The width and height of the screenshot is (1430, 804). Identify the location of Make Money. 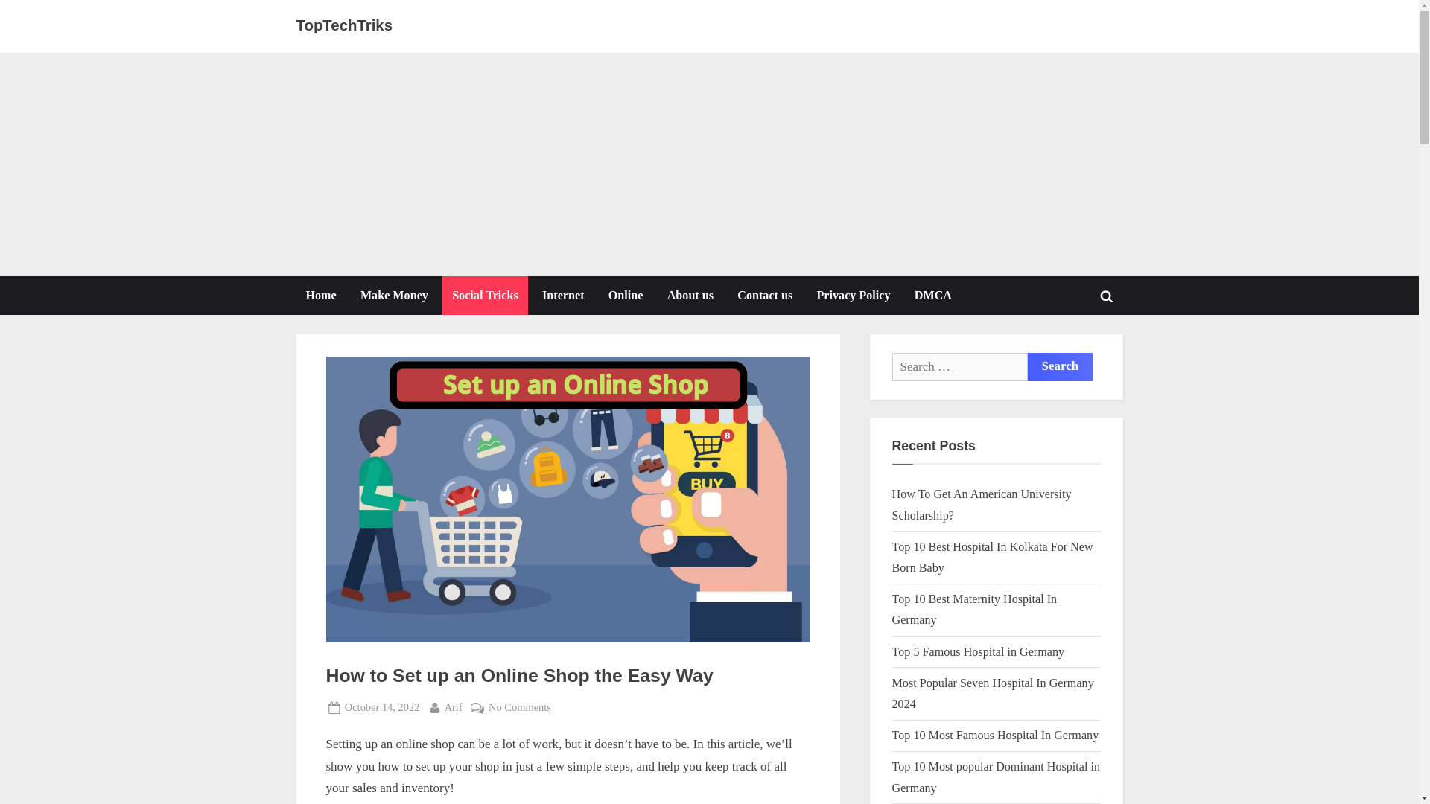
(982, 503).